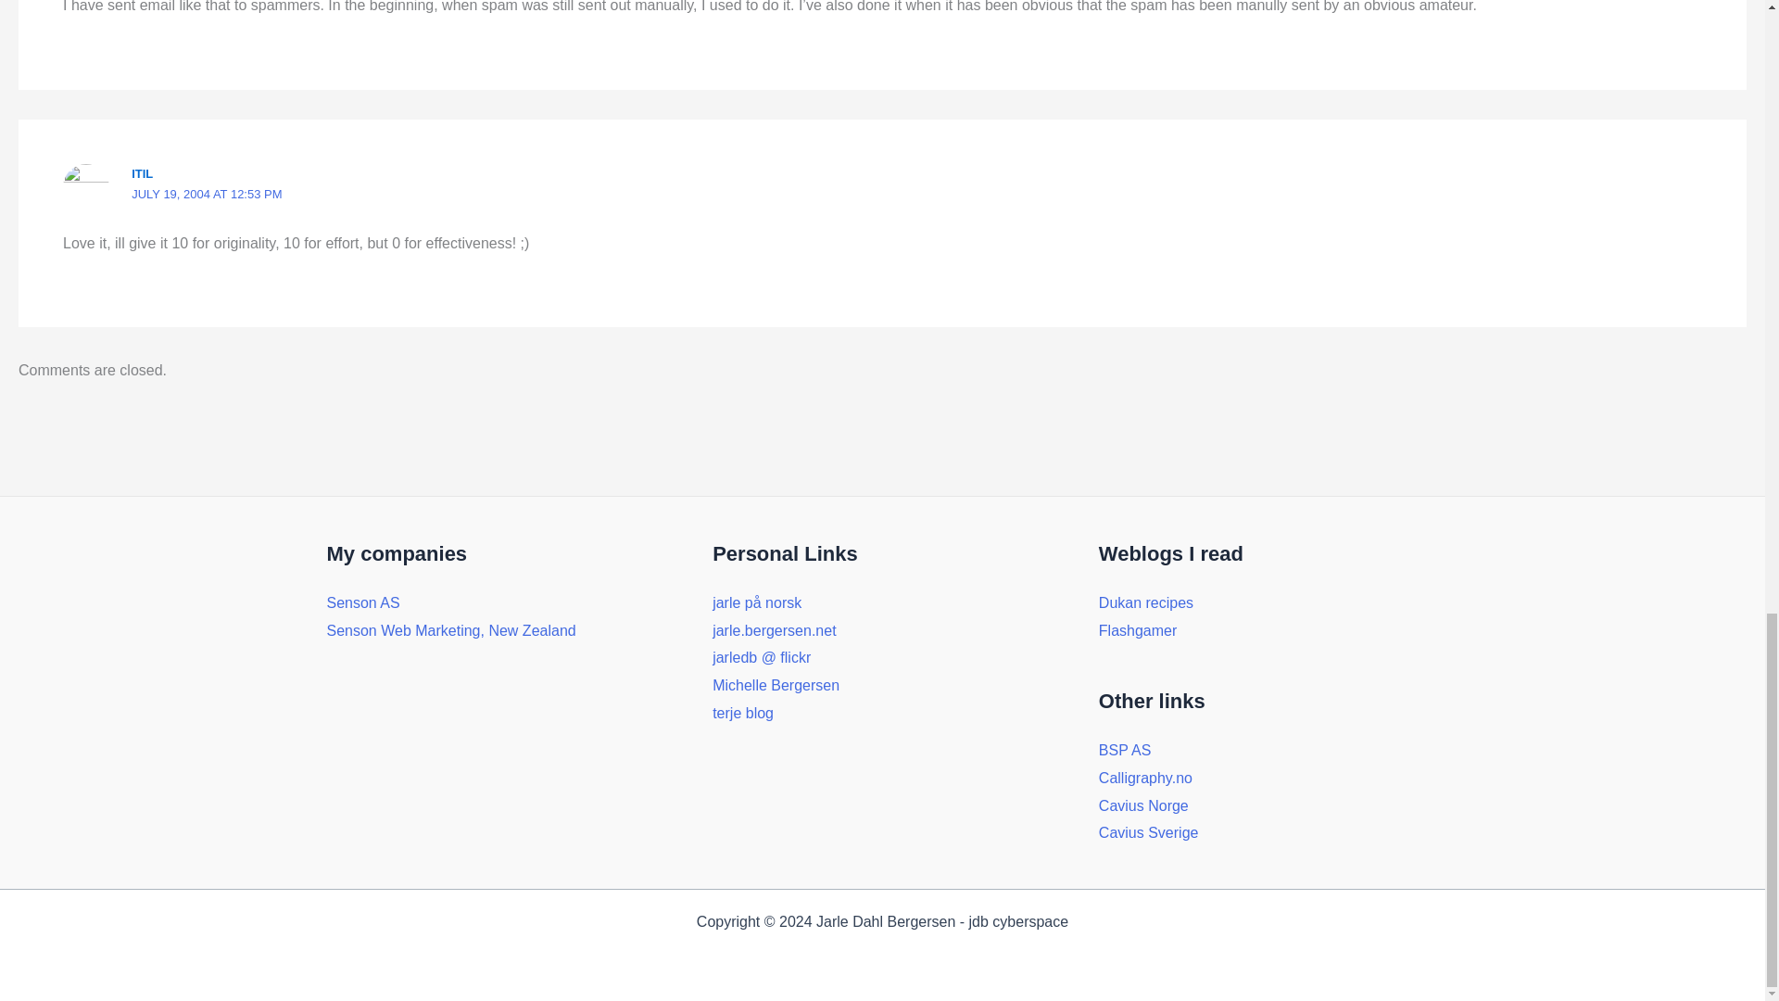 This screenshot has width=1779, height=1001. What do you see at coordinates (450, 630) in the screenshot?
I see `Senson Web Marketing, New Zealand` at bounding box center [450, 630].